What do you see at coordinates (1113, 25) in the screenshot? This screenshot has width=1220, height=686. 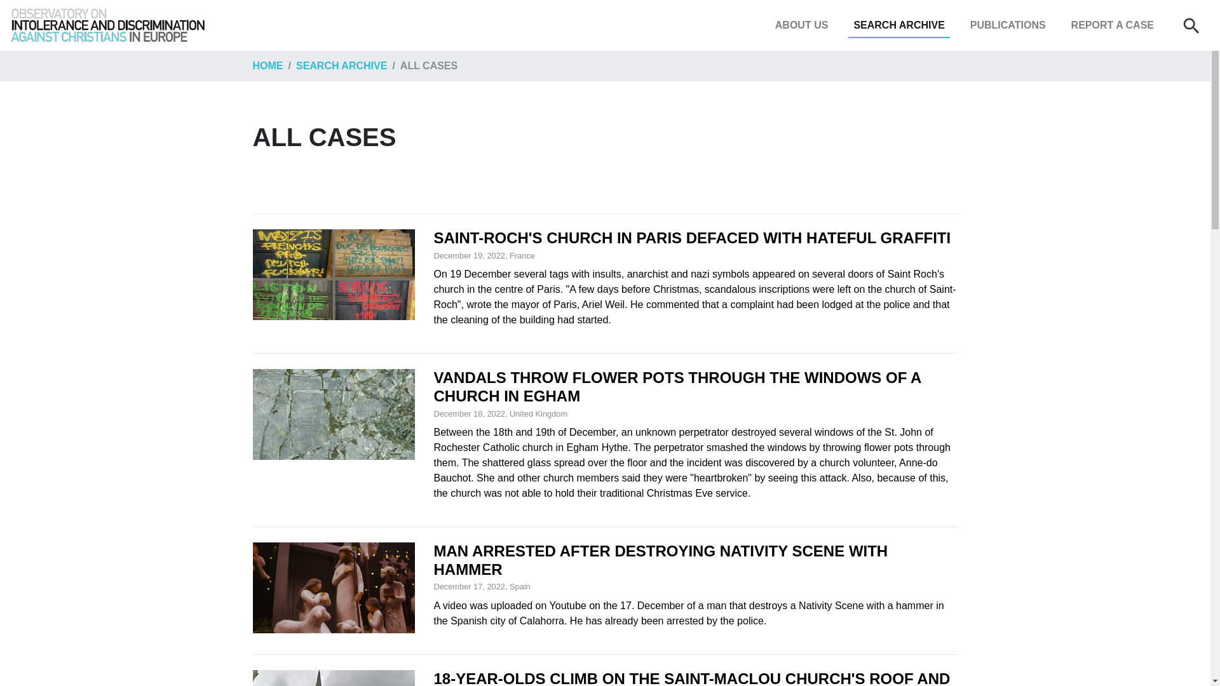 I see `Report a case` at bounding box center [1113, 25].